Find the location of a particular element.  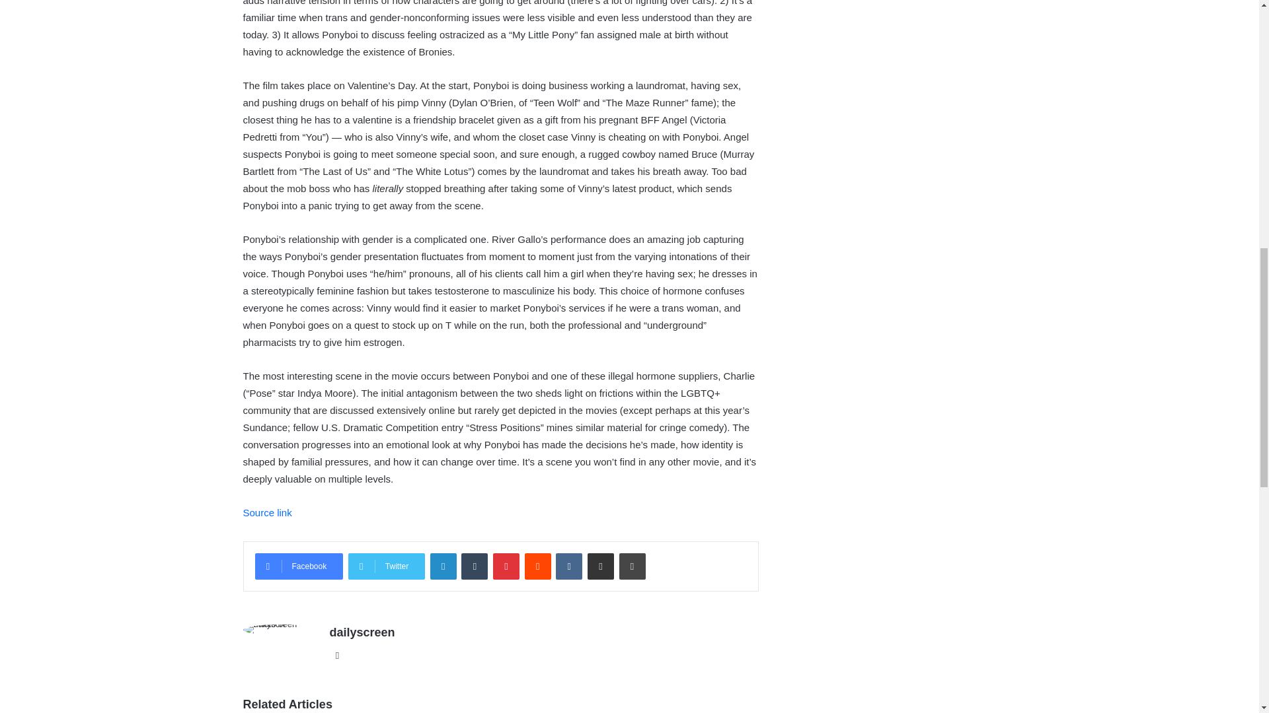

Pinterest is located at coordinates (506, 566).